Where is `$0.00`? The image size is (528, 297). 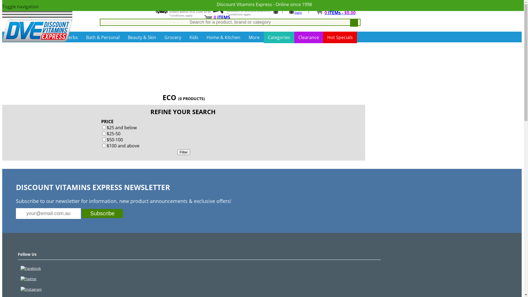 $0.00 is located at coordinates (220, 23).